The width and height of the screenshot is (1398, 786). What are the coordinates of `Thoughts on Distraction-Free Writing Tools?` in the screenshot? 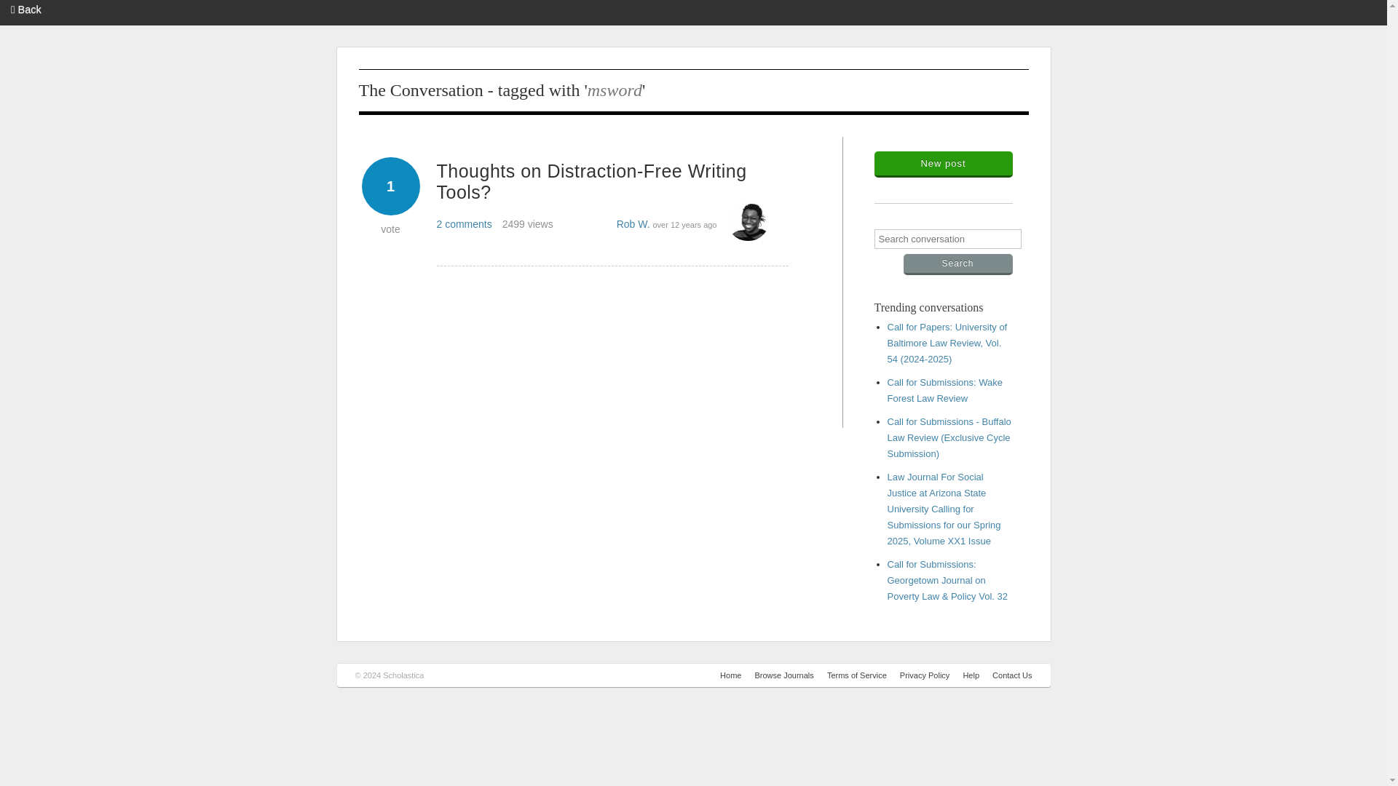 It's located at (591, 189).